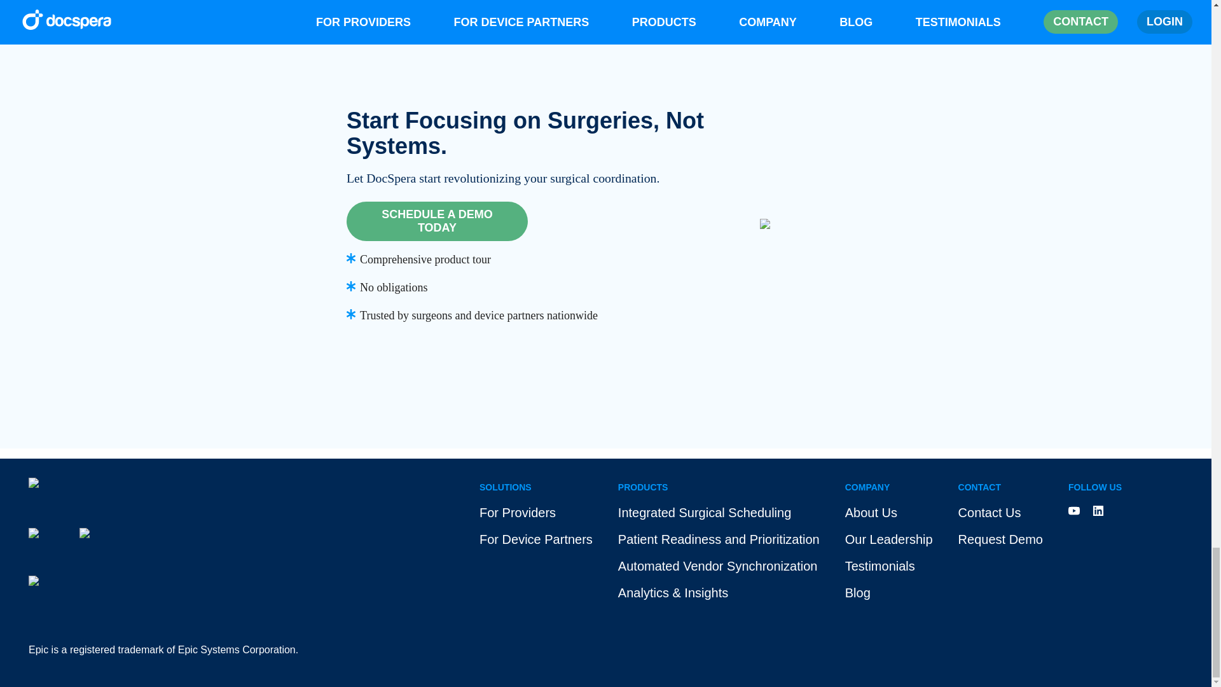 The height and width of the screenshot is (687, 1221). What do you see at coordinates (537, 221) in the screenshot?
I see `SCHEDULE A DEMO TODAY` at bounding box center [537, 221].